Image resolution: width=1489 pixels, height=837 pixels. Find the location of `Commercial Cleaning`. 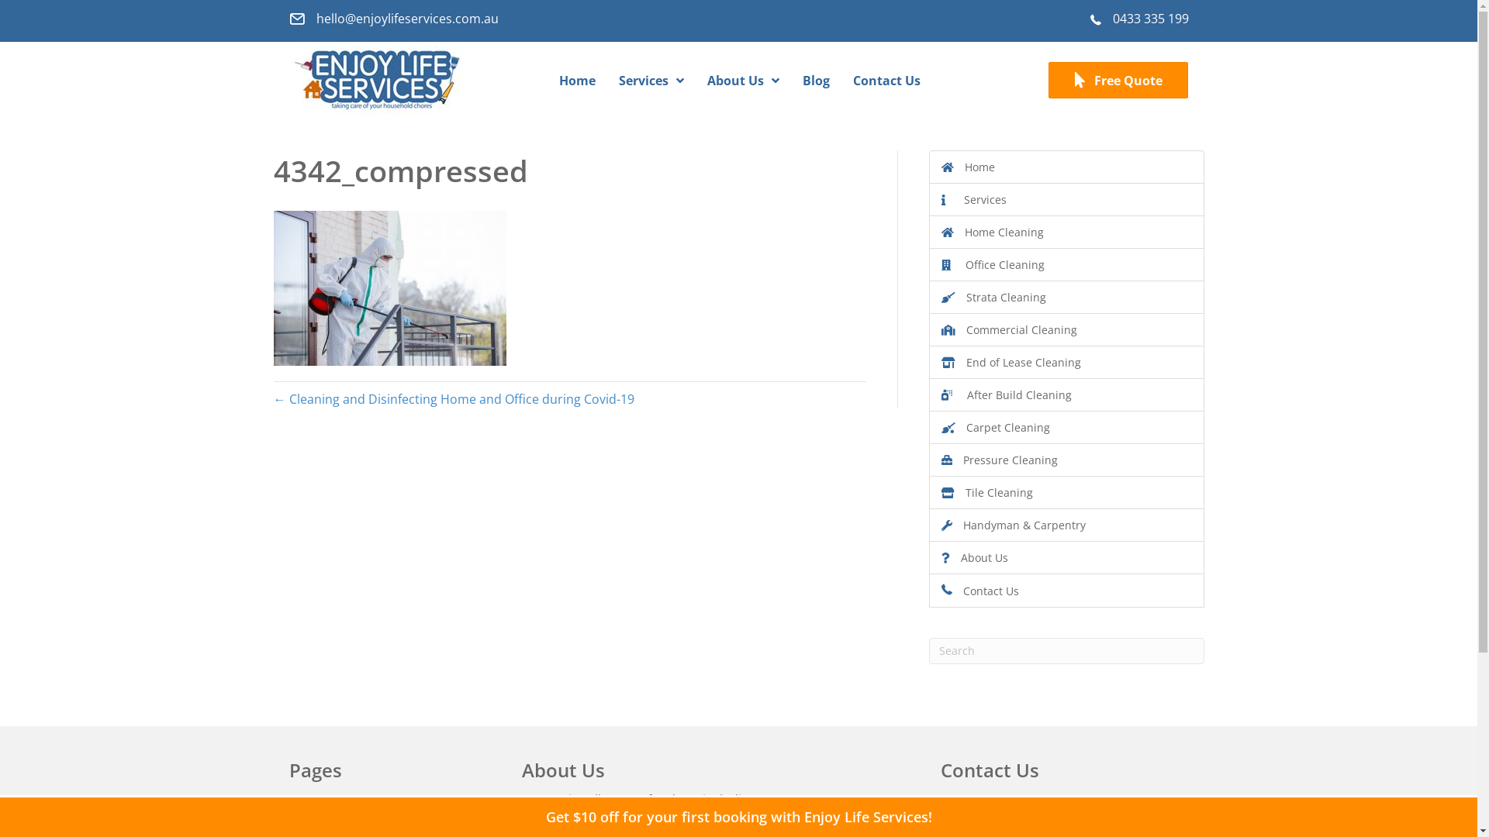

Commercial Cleaning is located at coordinates (1067, 329).